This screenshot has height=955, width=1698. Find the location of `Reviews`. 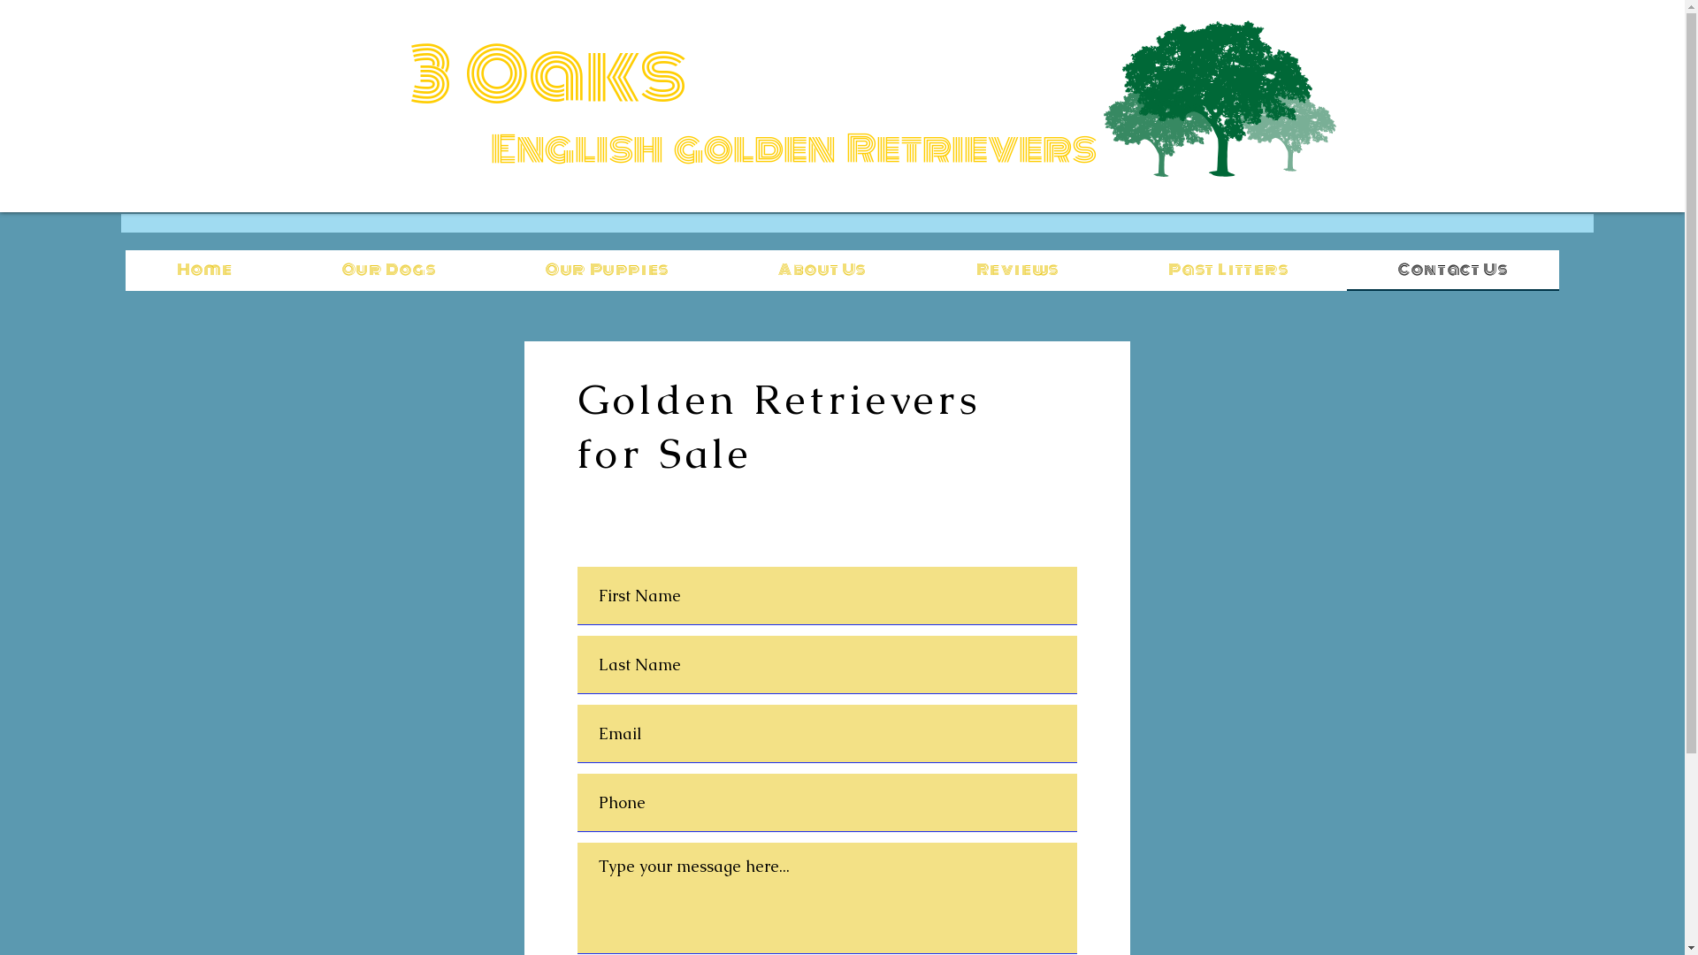

Reviews is located at coordinates (1018, 271).